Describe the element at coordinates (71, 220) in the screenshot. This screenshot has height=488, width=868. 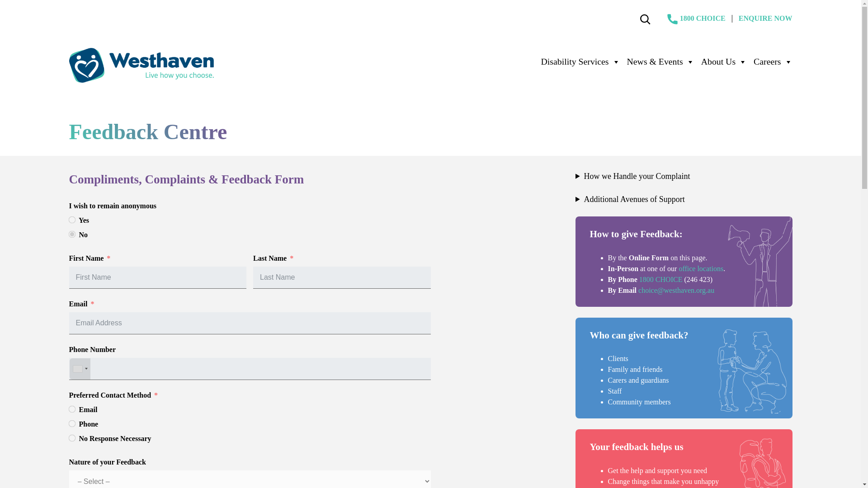
I see `yes` at that location.